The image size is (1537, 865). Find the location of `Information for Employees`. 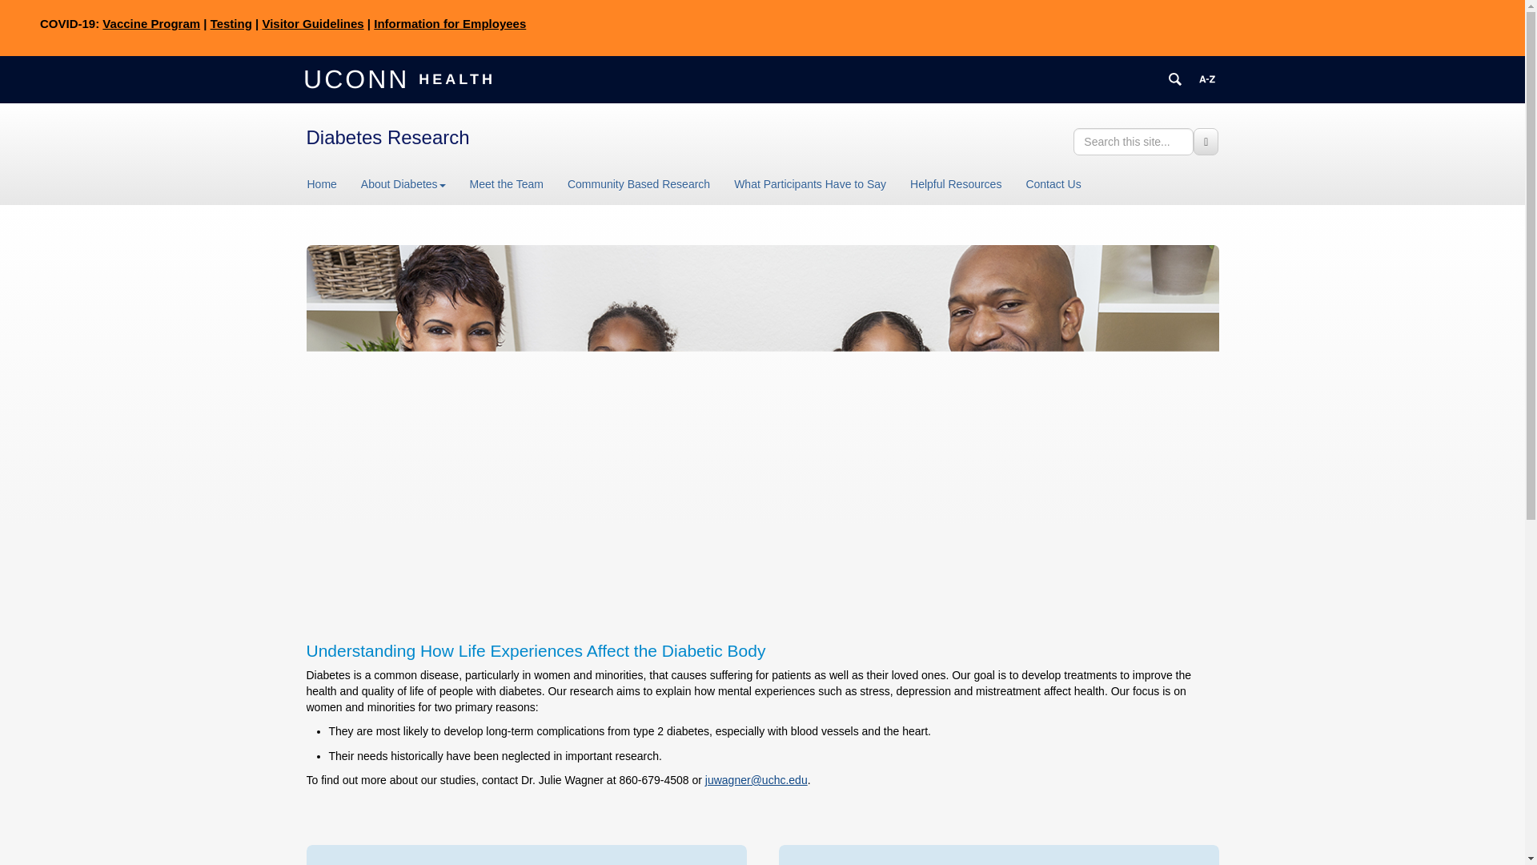

Information for Employees is located at coordinates (449, 22).